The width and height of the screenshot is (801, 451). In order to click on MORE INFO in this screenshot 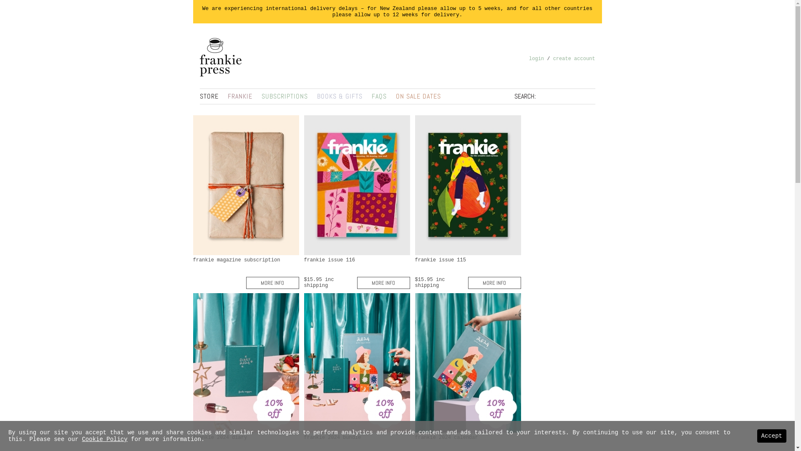, I will do `click(384, 283)`.